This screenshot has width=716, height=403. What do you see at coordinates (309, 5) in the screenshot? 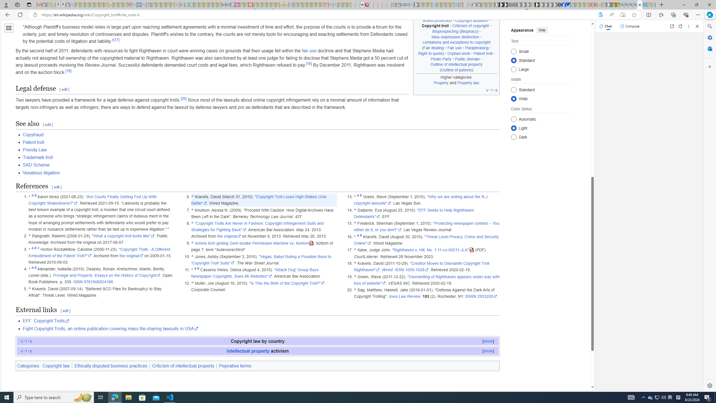
I see `Expert Portfolios - Sleeping` at bounding box center [309, 5].